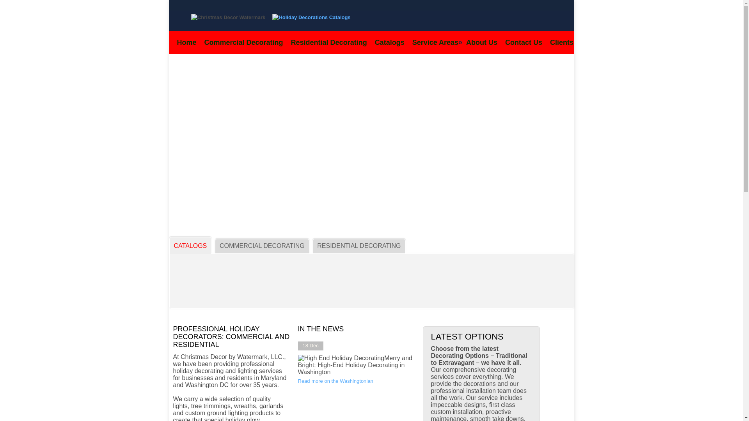 The width and height of the screenshot is (749, 421). What do you see at coordinates (190, 246) in the screenshot?
I see `CATALOGS` at bounding box center [190, 246].